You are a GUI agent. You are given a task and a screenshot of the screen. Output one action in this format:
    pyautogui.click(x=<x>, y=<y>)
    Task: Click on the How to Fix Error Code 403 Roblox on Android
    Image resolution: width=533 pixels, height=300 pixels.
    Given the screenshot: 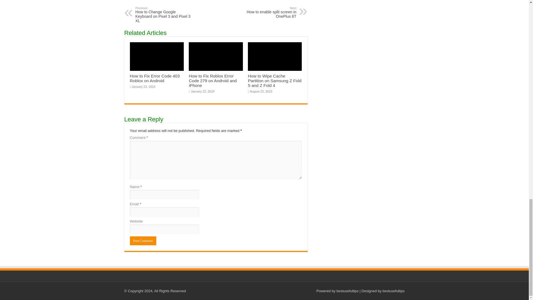 What is the action you would take?
    pyautogui.click(x=155, y=78)
    